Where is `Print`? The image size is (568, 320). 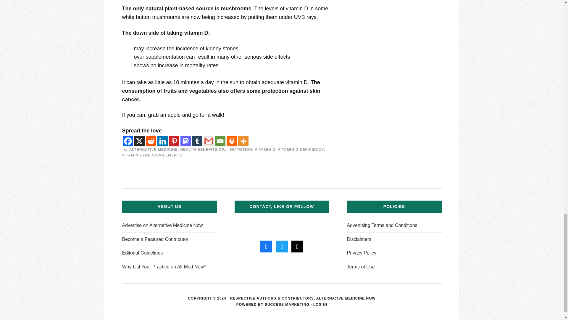 Print is located at coordinates (232, 141).